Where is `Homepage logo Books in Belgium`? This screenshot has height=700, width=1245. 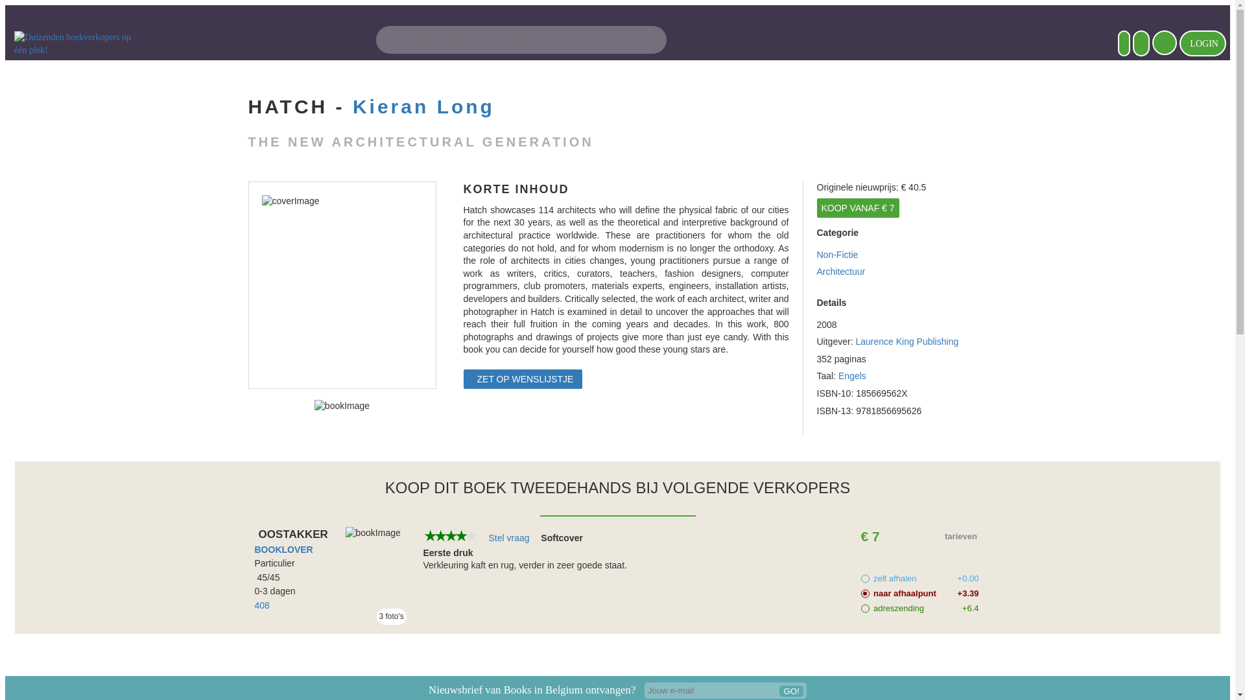 Homepage logo Books in Belgium is located at coordinates (79, 43).